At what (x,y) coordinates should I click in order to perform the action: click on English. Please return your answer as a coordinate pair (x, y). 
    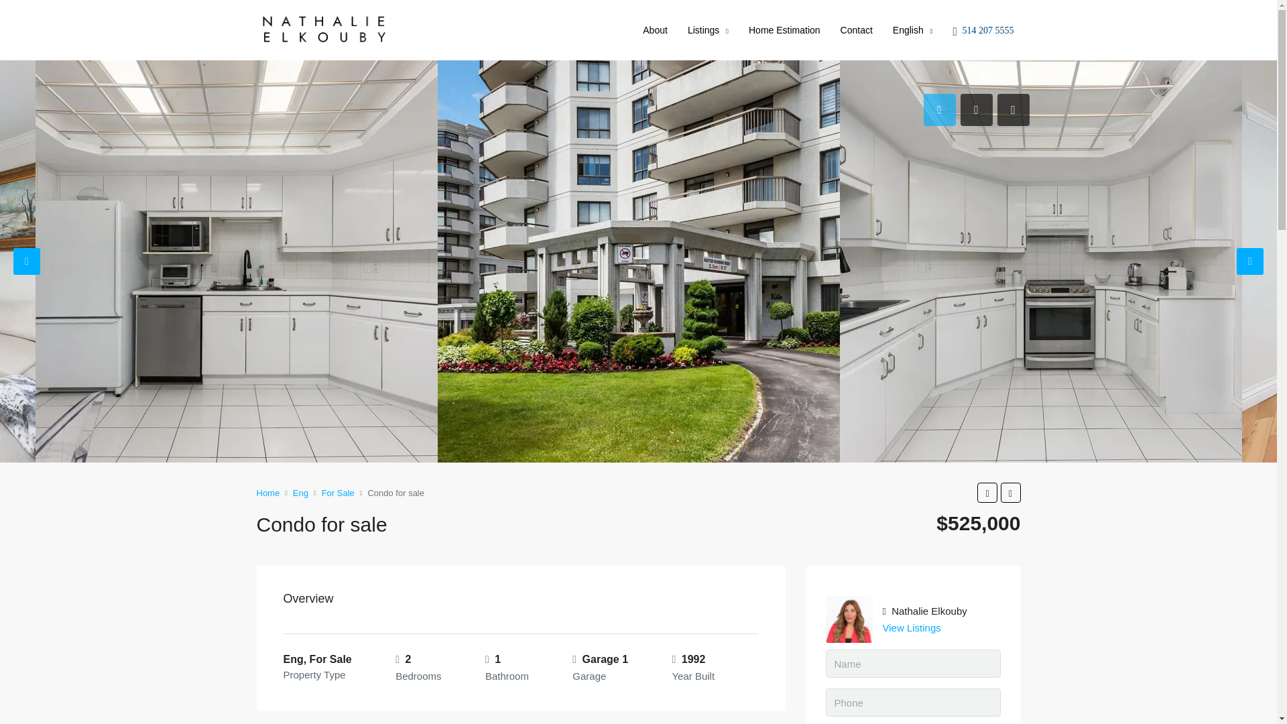
    Looking at the image, I should click on (913, 31).